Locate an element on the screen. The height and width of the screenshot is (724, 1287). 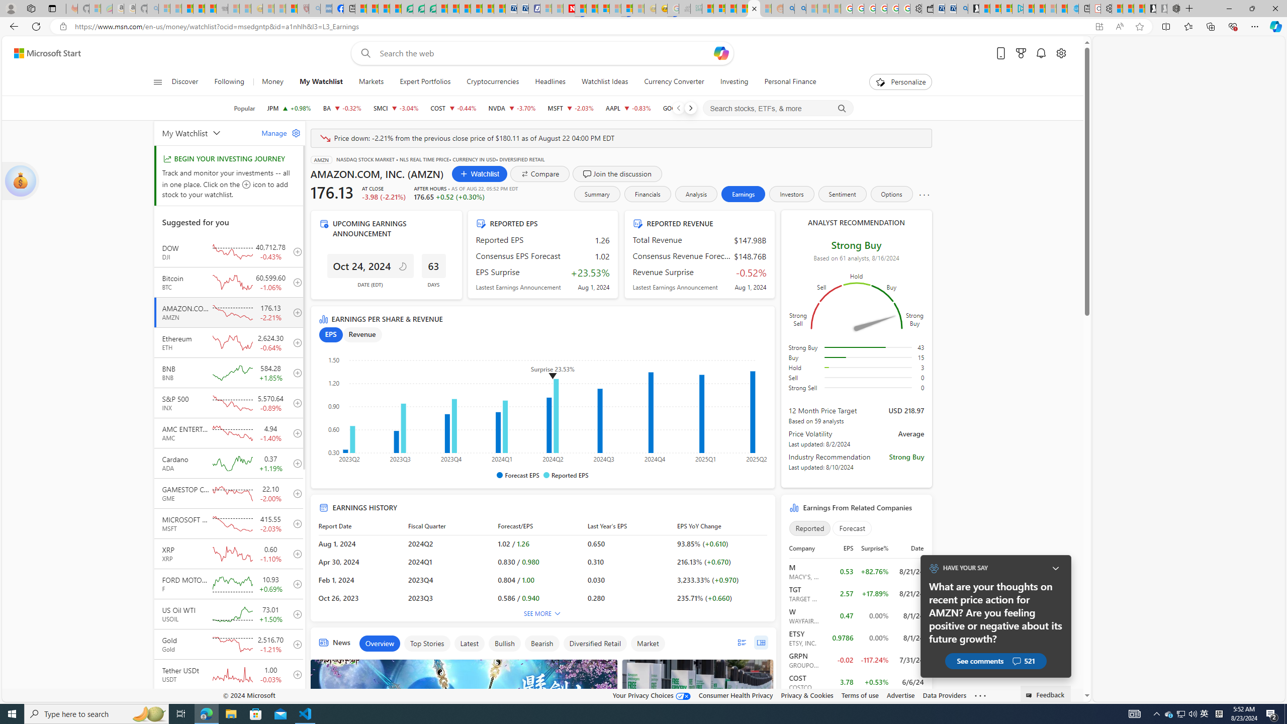
Local - MSN is located at coordinates (292, 9).